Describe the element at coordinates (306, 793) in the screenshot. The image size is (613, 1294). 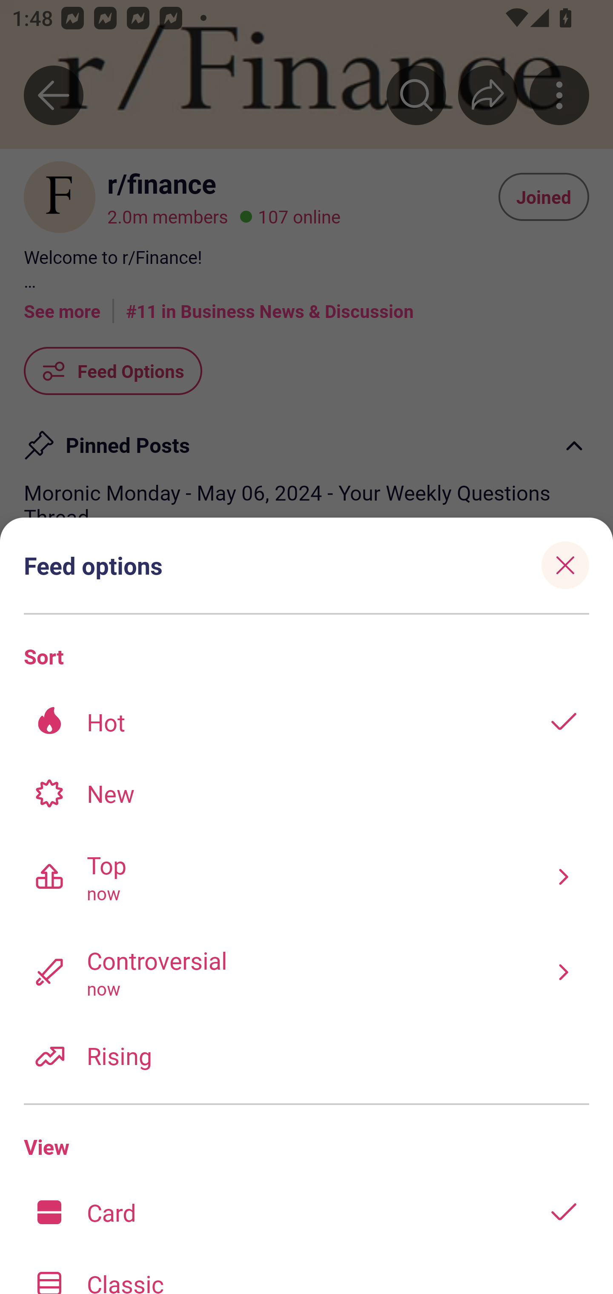
I see `New` at that location.